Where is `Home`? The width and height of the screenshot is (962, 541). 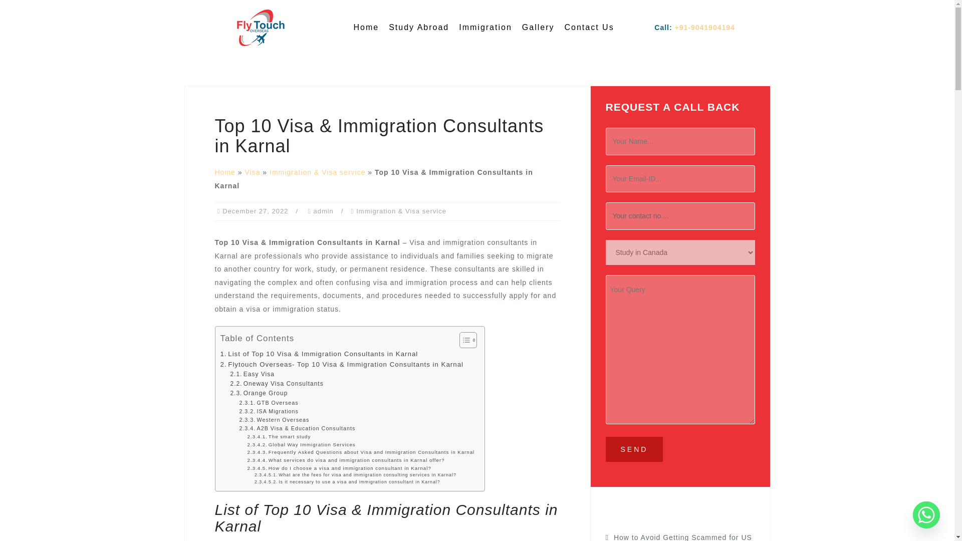
Home is located at coordinates (224, 172).